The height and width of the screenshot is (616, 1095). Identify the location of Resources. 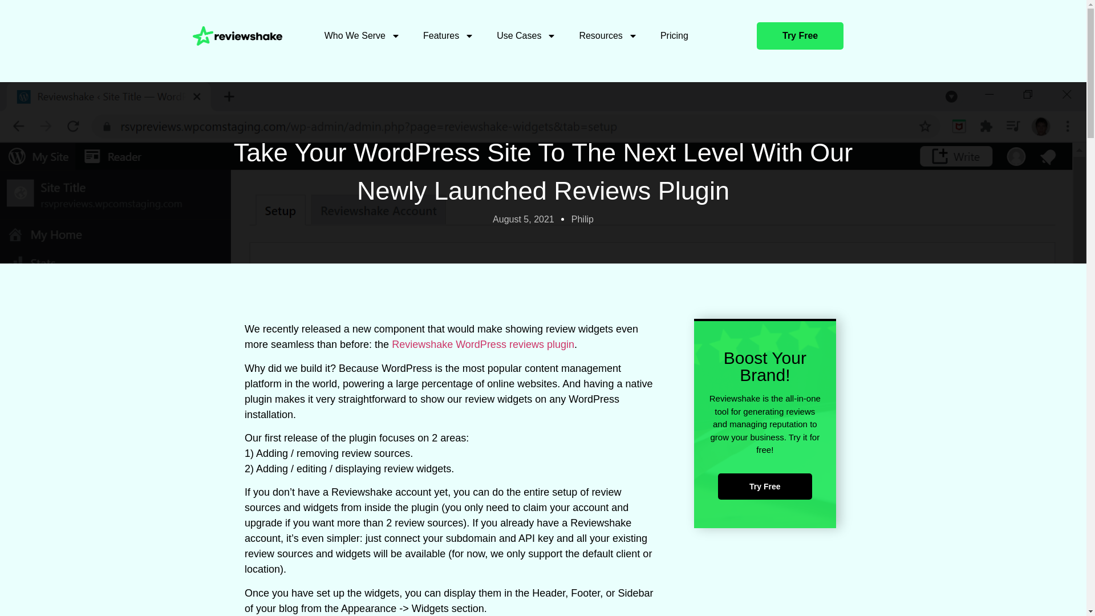
(607, 35).